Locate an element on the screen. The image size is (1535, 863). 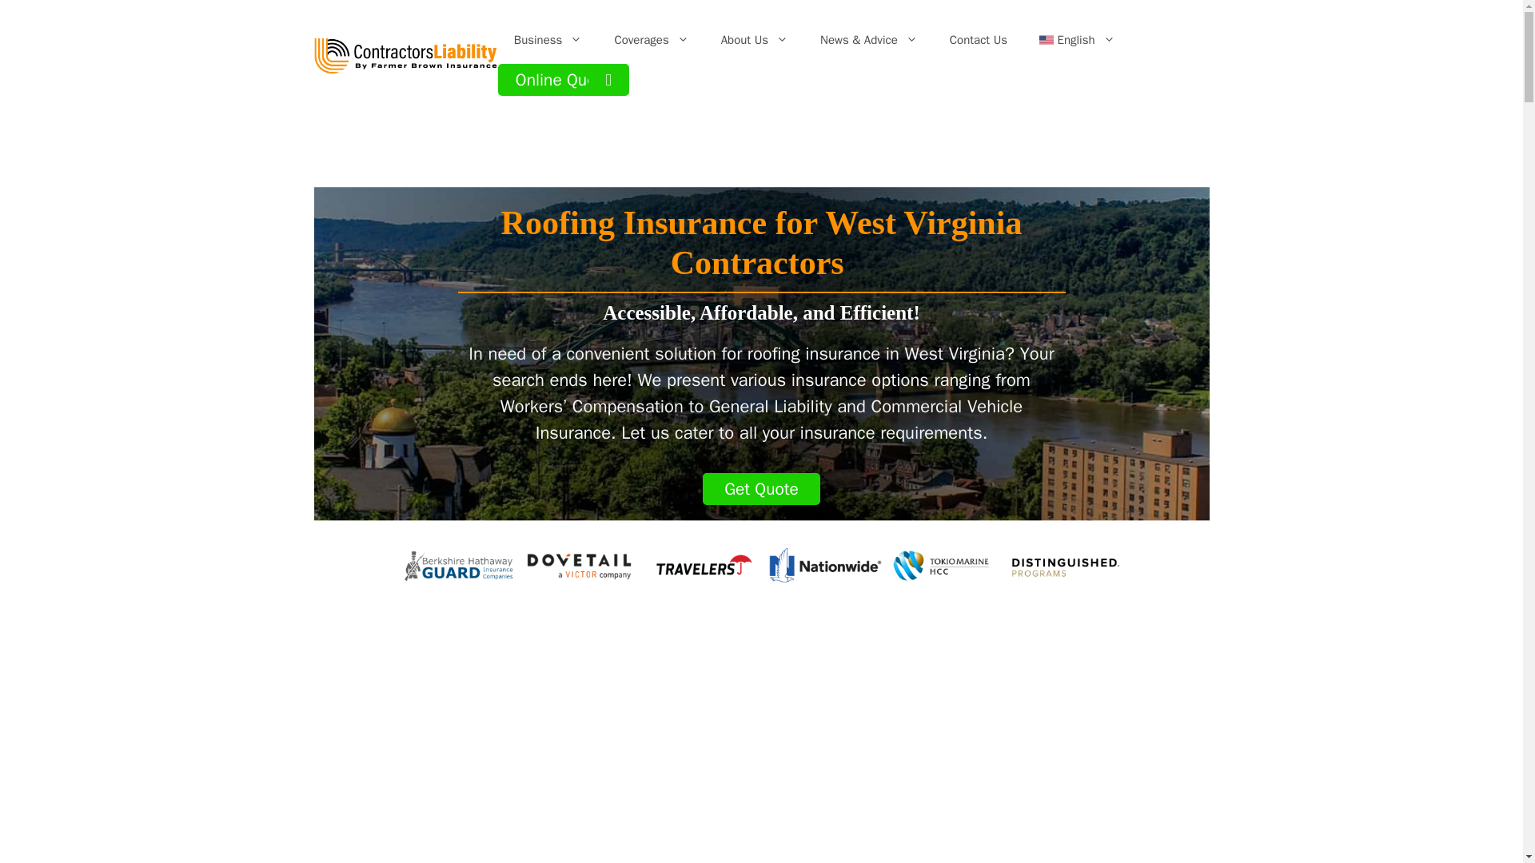
English is located at coordinates (1078, 40).